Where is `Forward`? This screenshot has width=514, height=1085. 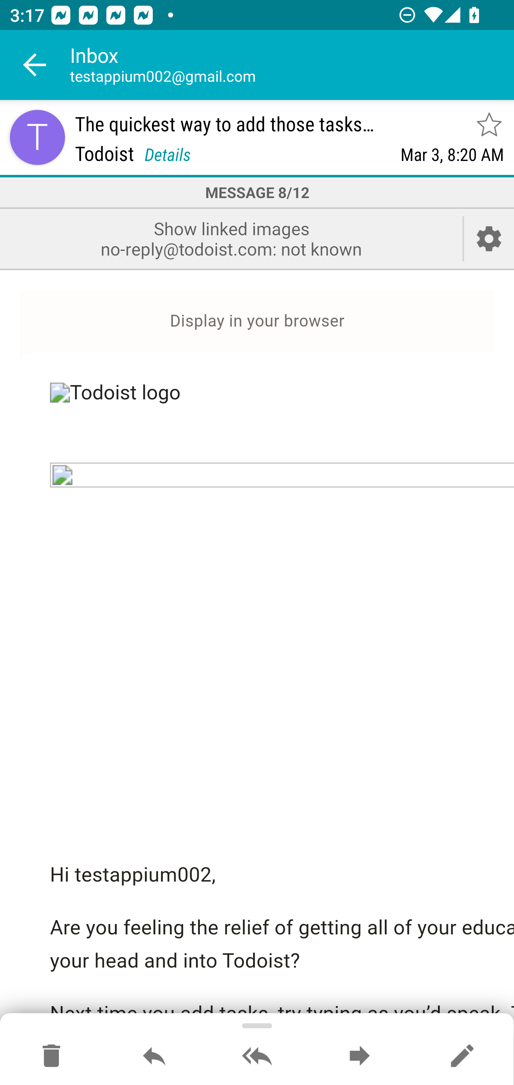 Forward is located at coordinates (359, 1056).